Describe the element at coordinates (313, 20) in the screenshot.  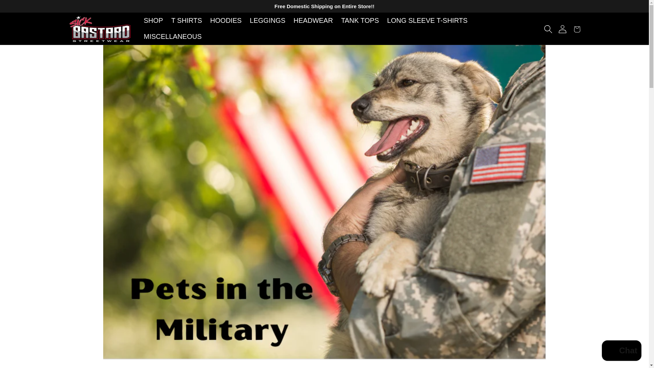
I see `HEADWEAR` at that location.